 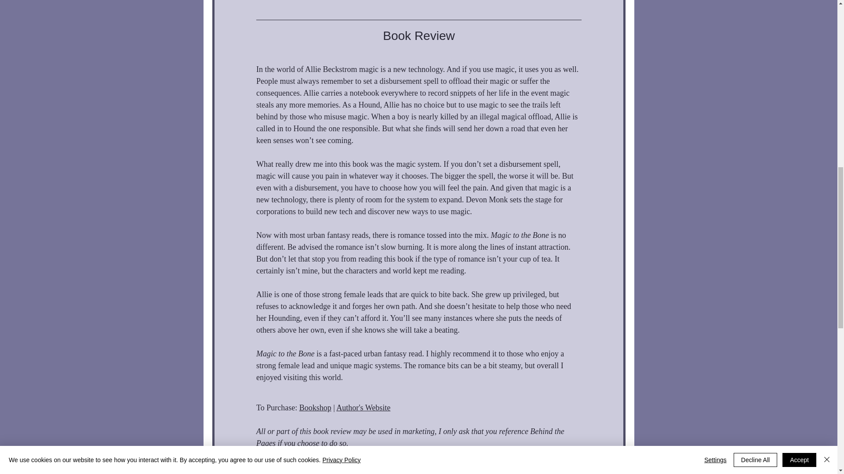 I want to click on fantasy, so click(x=319, y=472).